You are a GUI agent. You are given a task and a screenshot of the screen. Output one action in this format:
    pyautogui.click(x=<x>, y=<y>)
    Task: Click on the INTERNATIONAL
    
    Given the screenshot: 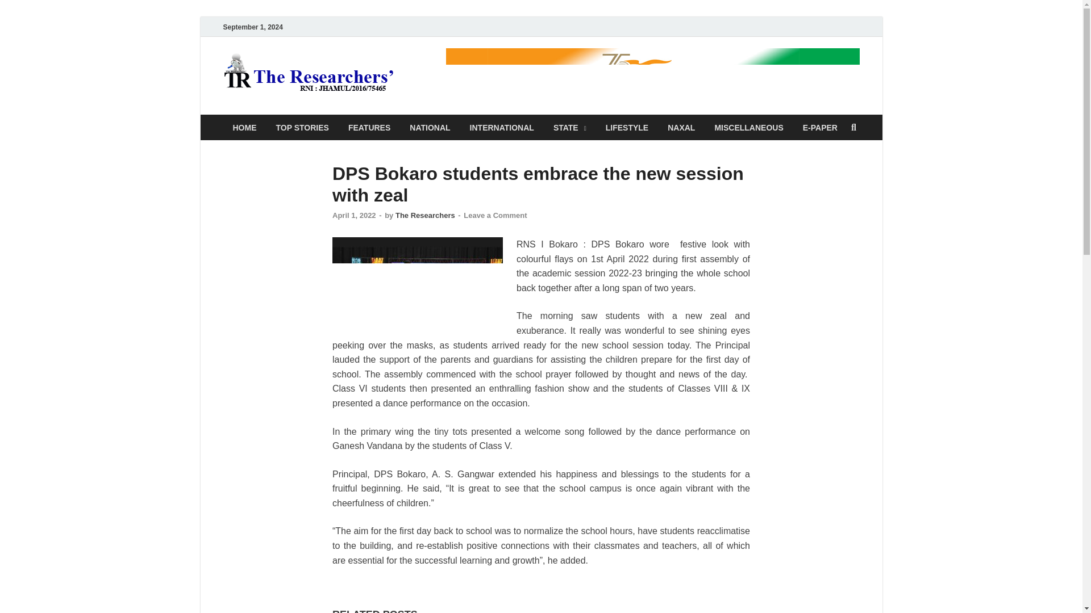 What is the action you would take?
    pyautogui.click(x=502, y=127)
    